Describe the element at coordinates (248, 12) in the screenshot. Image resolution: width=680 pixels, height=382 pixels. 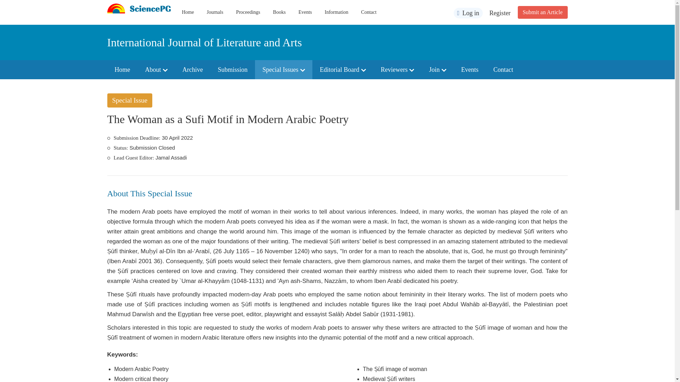
I see `Proceedings` at that location.